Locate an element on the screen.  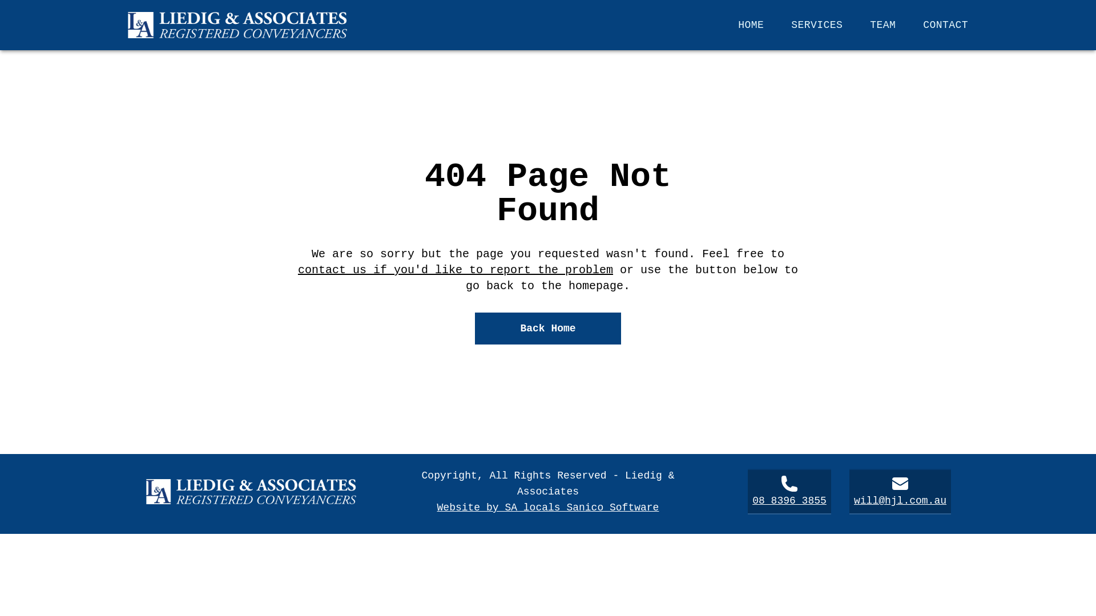
TEAM is located at coordinates (883, 25).